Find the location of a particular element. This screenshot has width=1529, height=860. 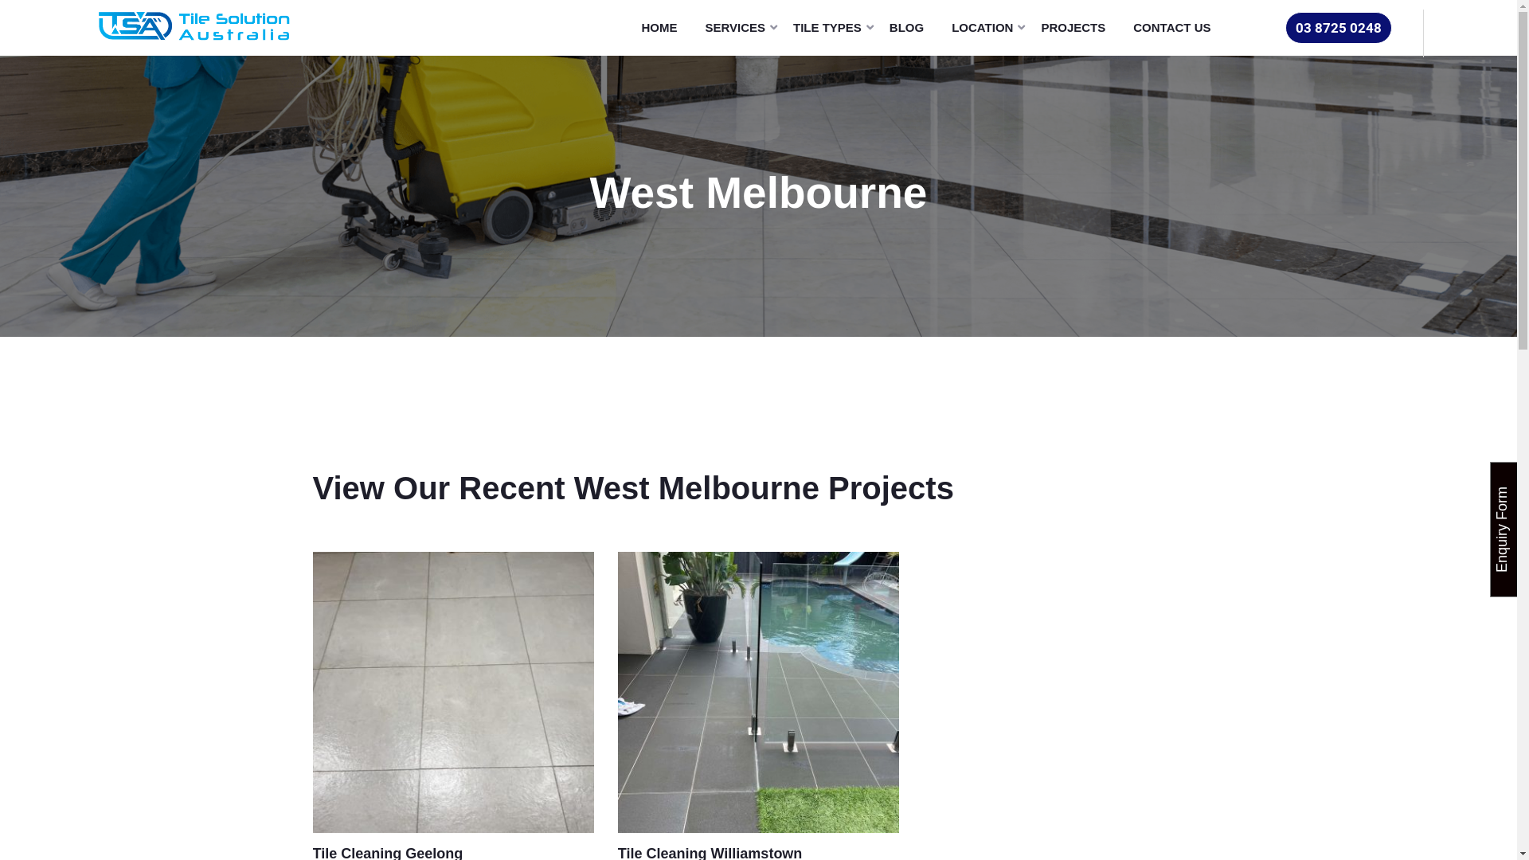

PROJECTS is located at coordinates (1079, 28).